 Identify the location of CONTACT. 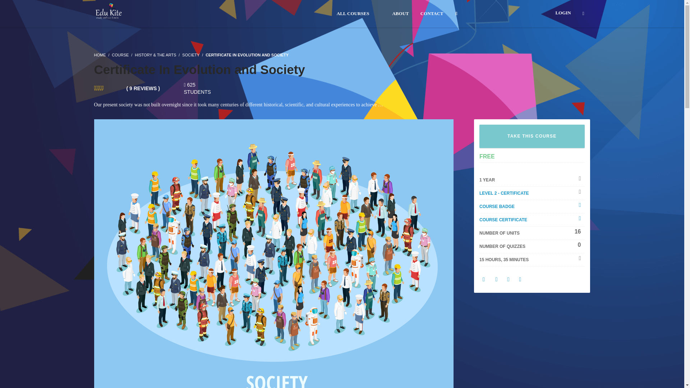
(432, 14).